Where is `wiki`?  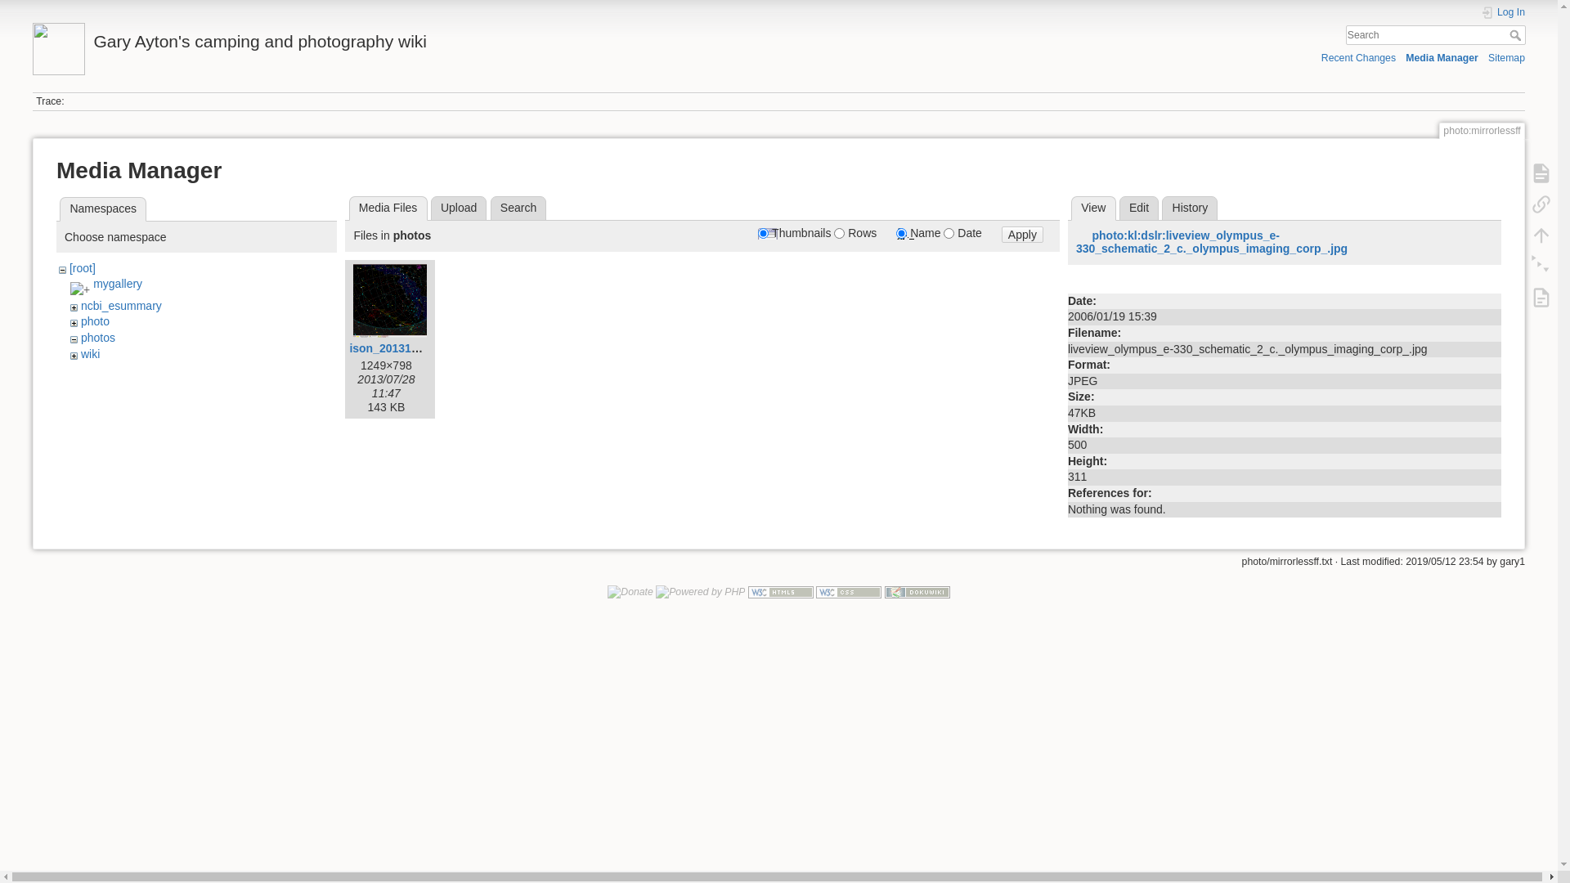 wiki is located at coordinates (90, 354).